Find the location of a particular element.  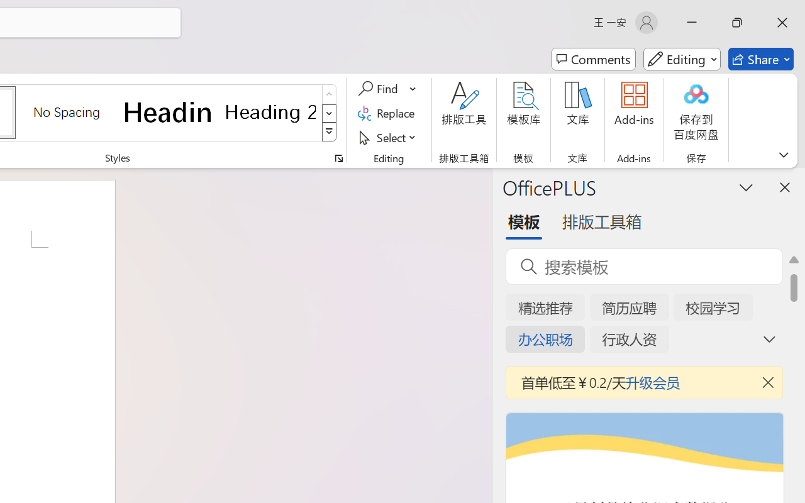

Mode is located at coordinates (682, 59).